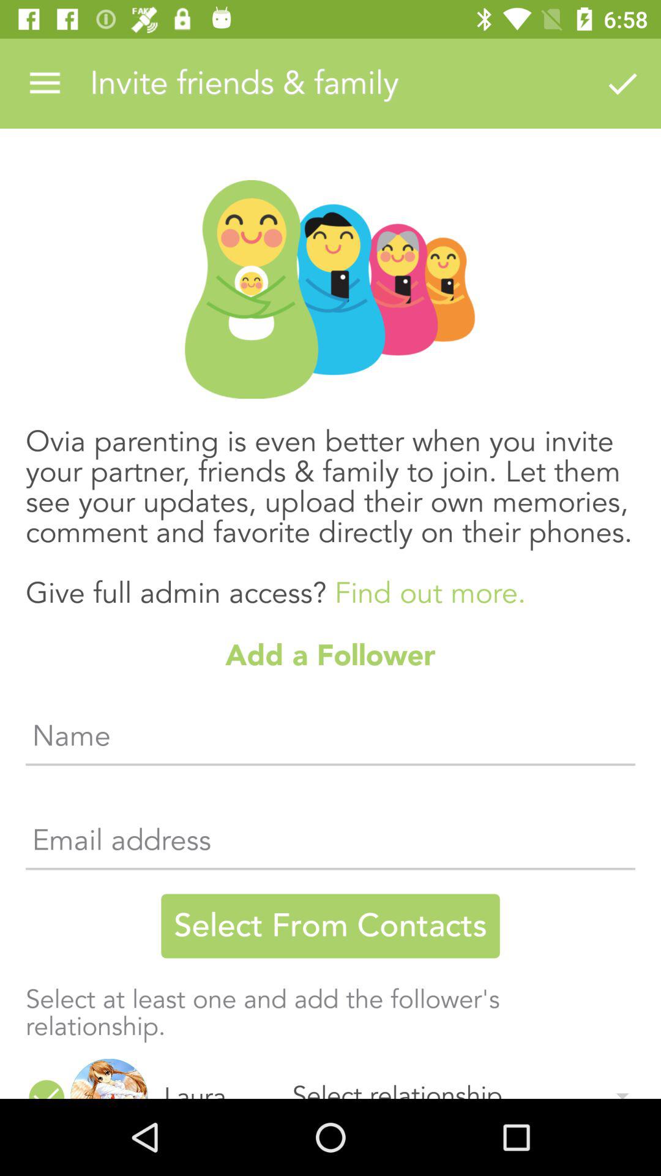 This screenshot has width=661, height=1176. I want to click on launch the select from contacts, so click(330, 926).